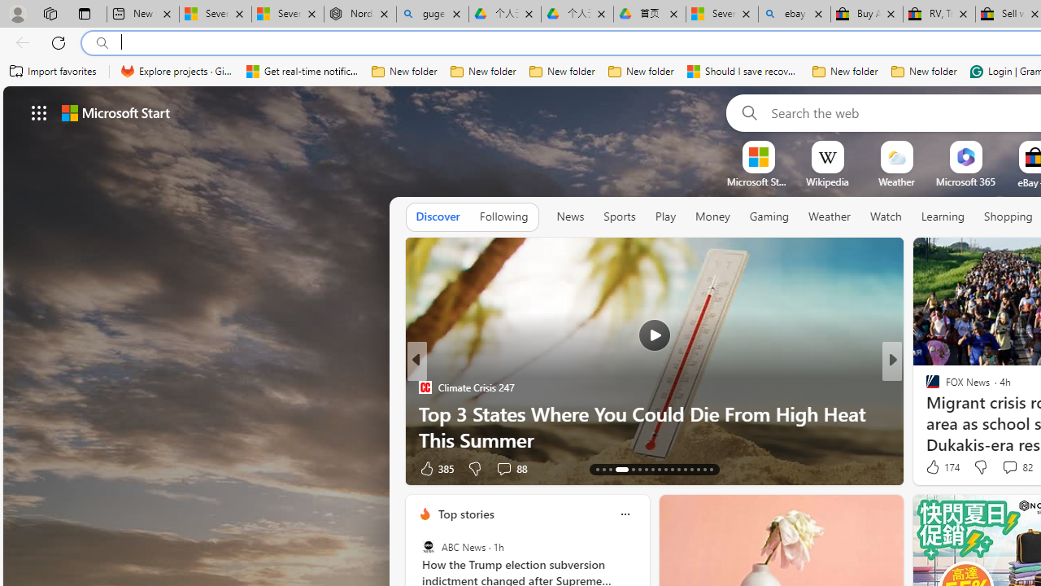 The width and height of the screenshot is (1041, 586). What do you see at coordinates (704, 469) in the screenshot?
I see `AutomationID: tab-28` at bounding box center [704, 469].